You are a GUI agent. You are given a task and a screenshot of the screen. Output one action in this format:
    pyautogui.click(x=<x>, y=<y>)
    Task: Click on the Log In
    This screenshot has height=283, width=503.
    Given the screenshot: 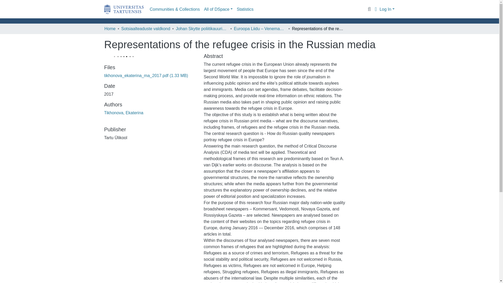 What is the action you would take?
    pyautogui.click(x=387, y=9)
    